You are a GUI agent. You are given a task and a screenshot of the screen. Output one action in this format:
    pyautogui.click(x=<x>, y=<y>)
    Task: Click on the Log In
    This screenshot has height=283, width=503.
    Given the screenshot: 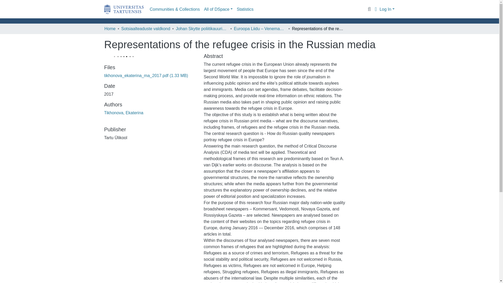 What is the action you would take?
    pyautogui.click(x=387, y=9)
    